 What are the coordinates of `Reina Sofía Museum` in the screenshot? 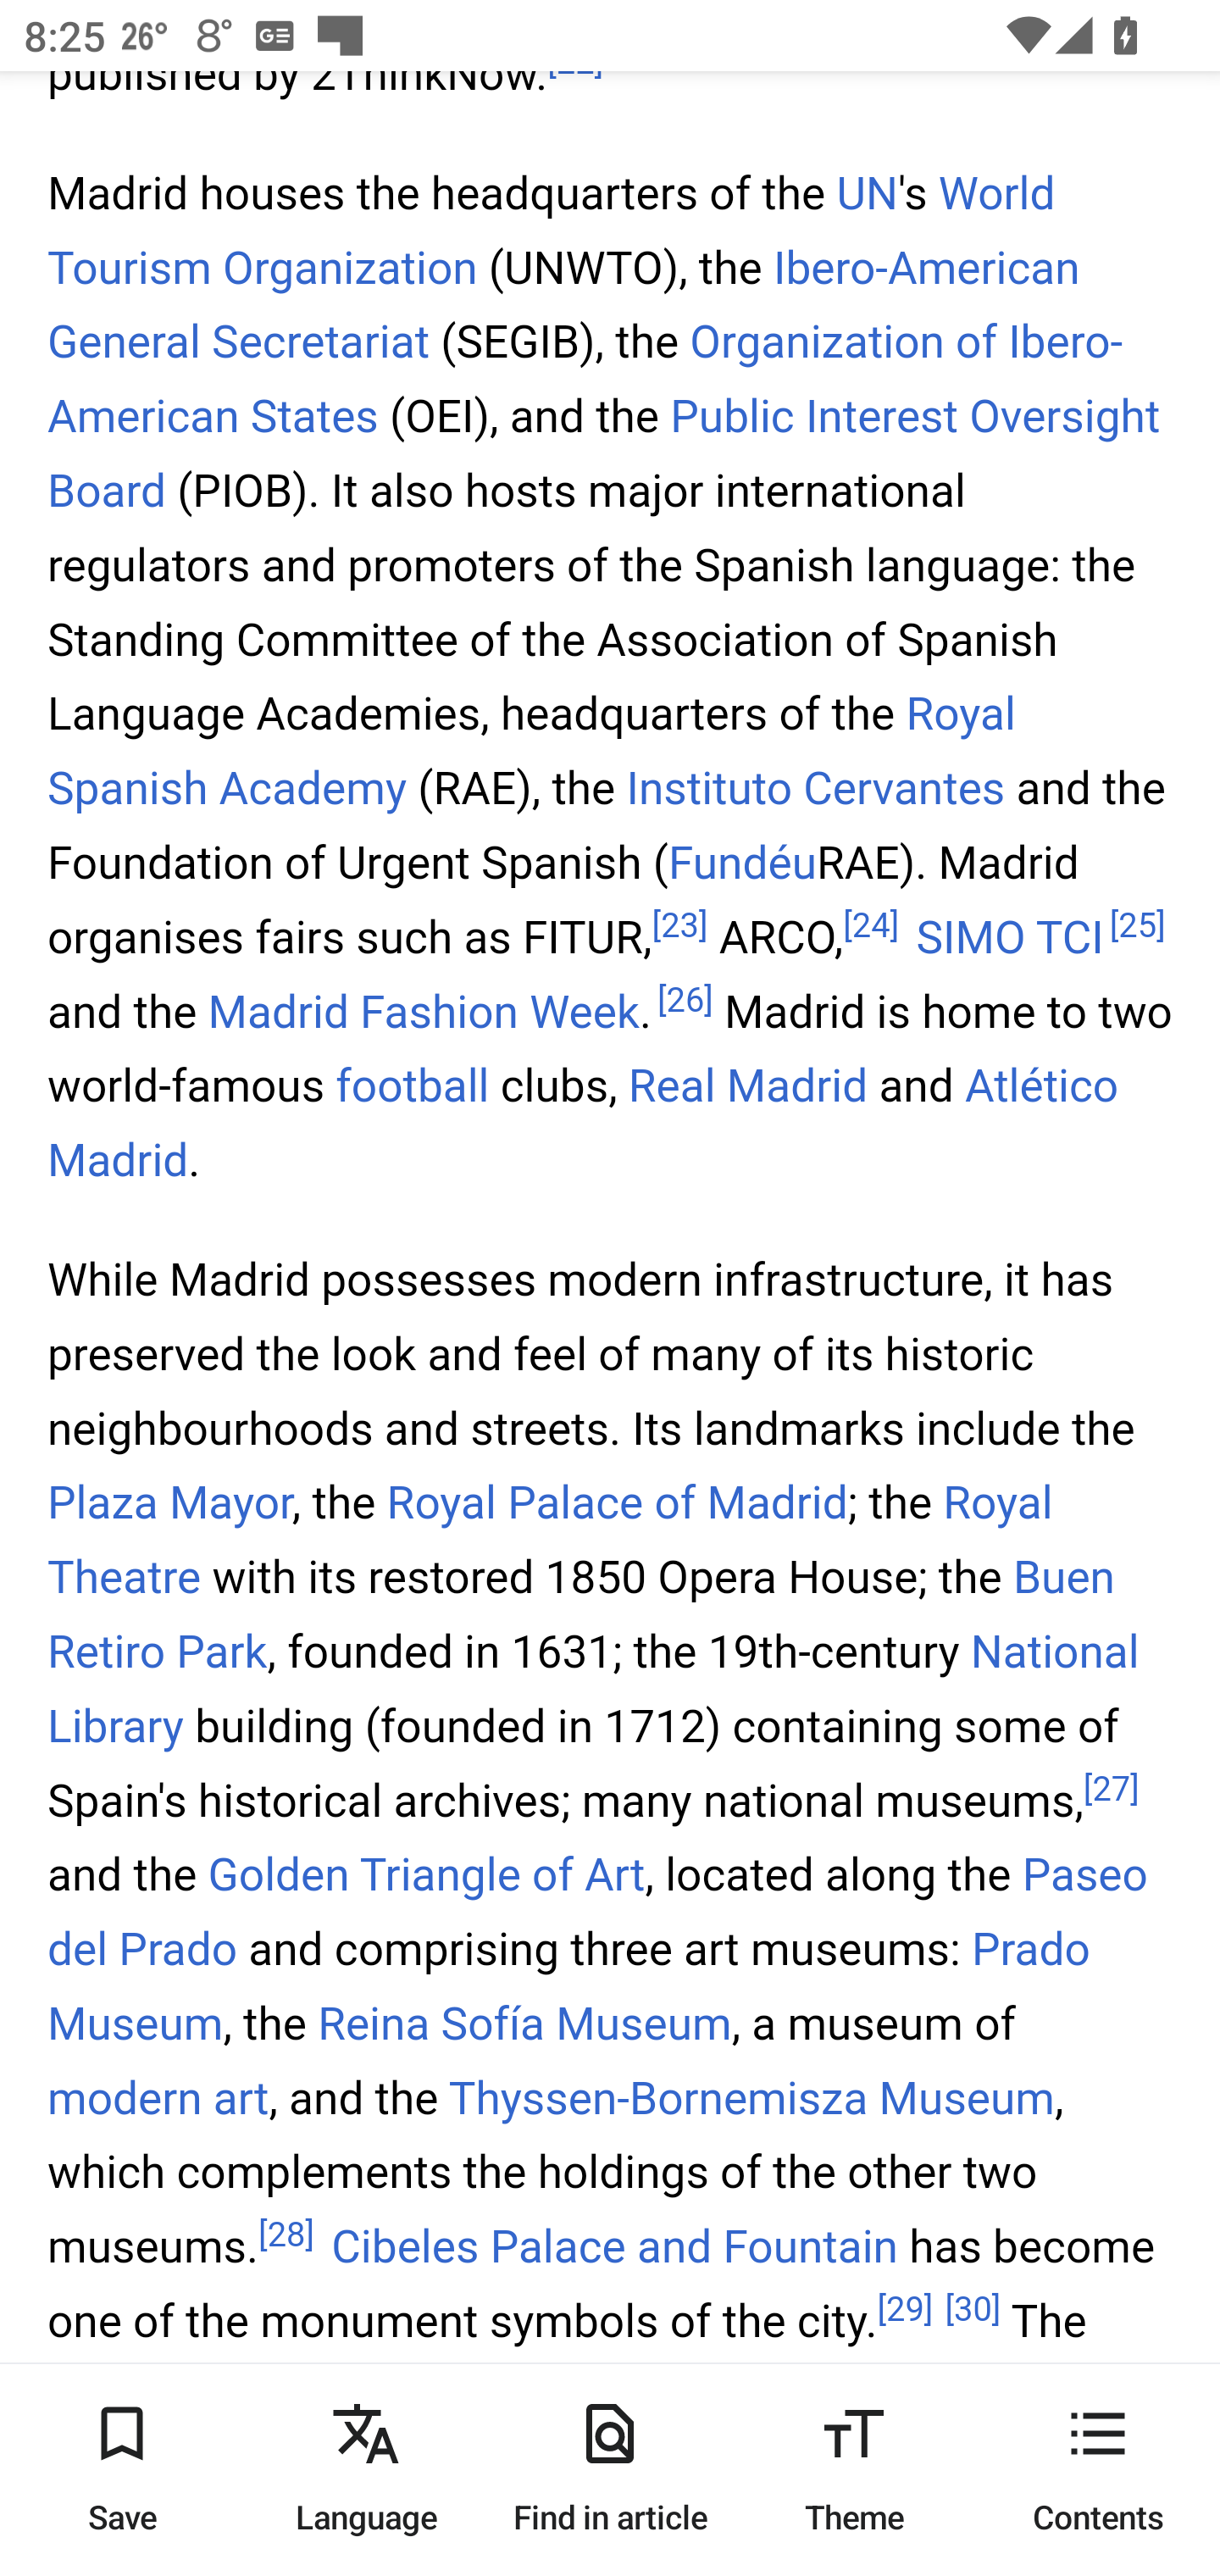 It's located at (524, 2024).